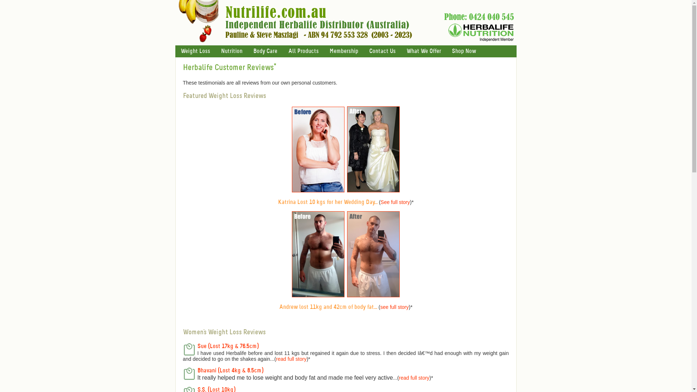 Image resolution: width=697 pixels, height=392 pixels. I want to click on Bhavani (Lost 4kg & 8.5cm), so click(231, 371).